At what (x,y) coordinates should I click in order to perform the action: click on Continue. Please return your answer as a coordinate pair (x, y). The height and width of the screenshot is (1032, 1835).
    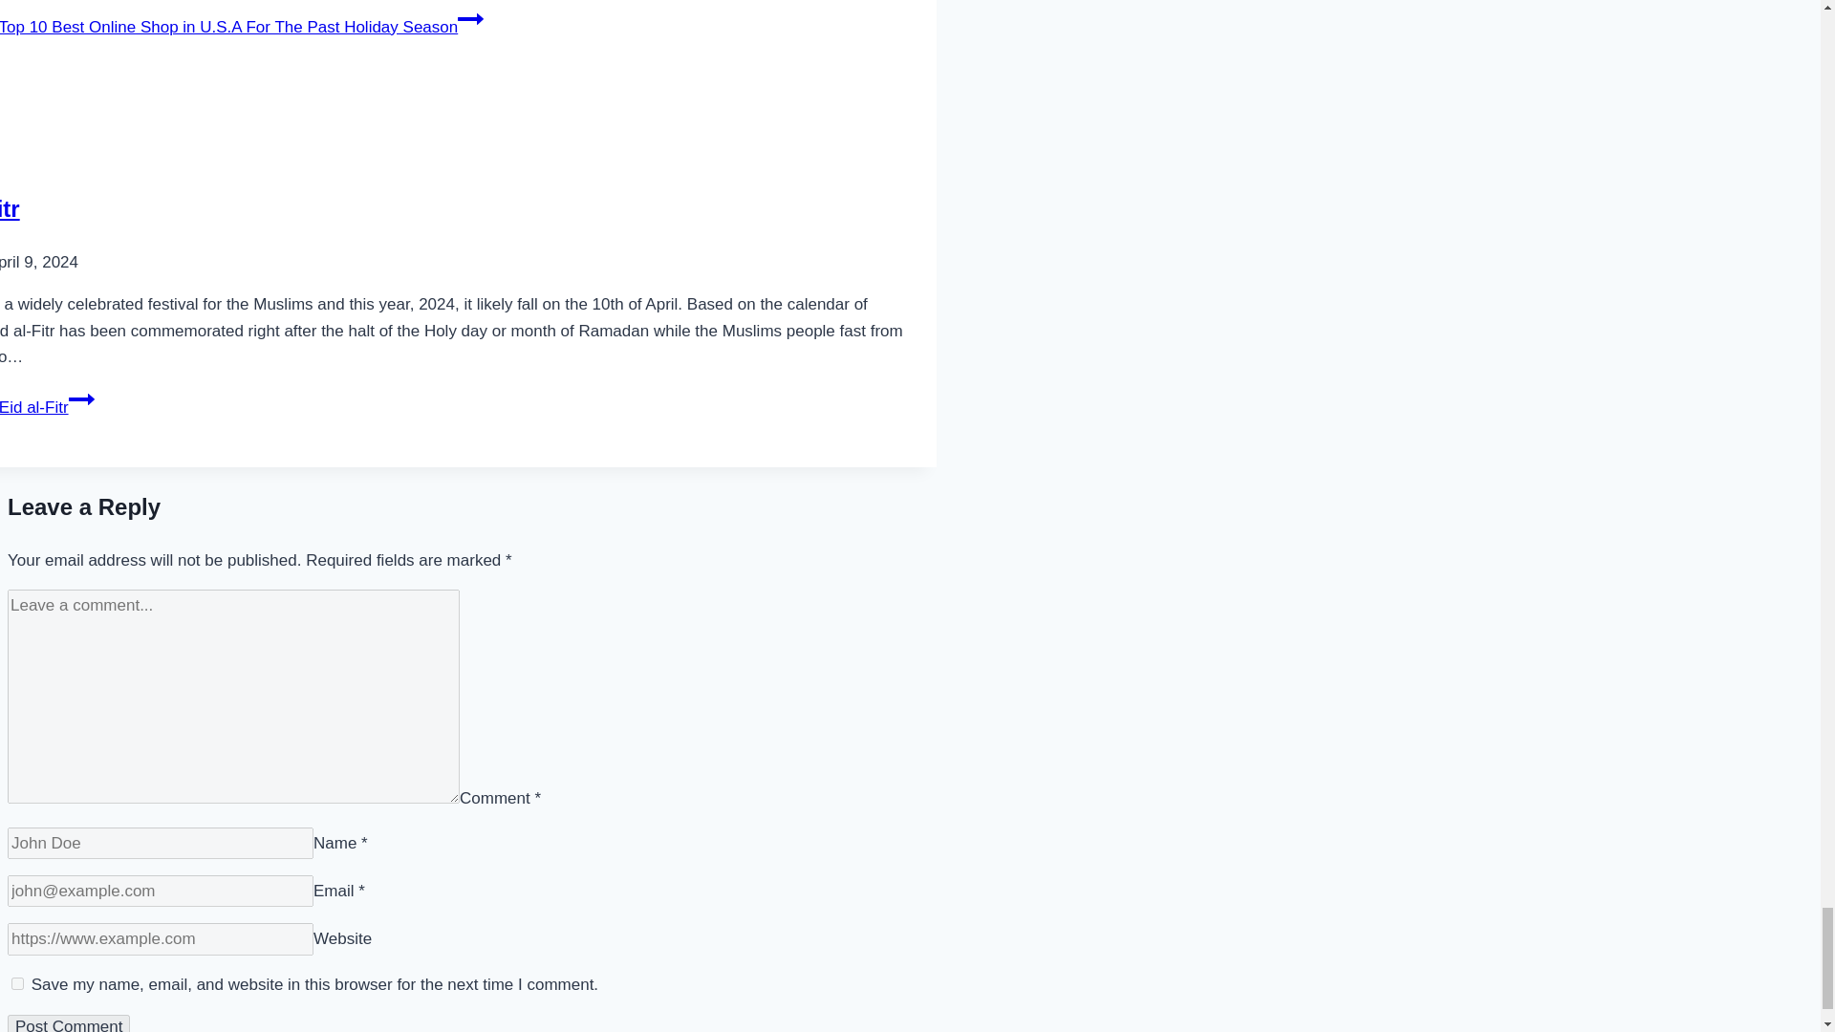
    Looking at the image, I should click on (470, 19).